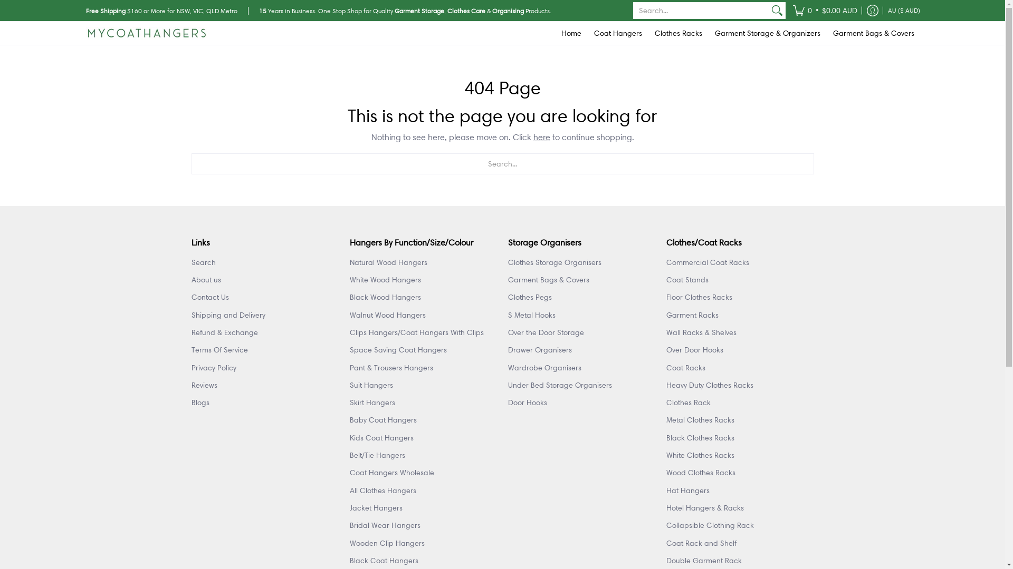 The width and height of the screenshot is (1013, 569). I want to click on Over Door Hooks, so click(694, 350).